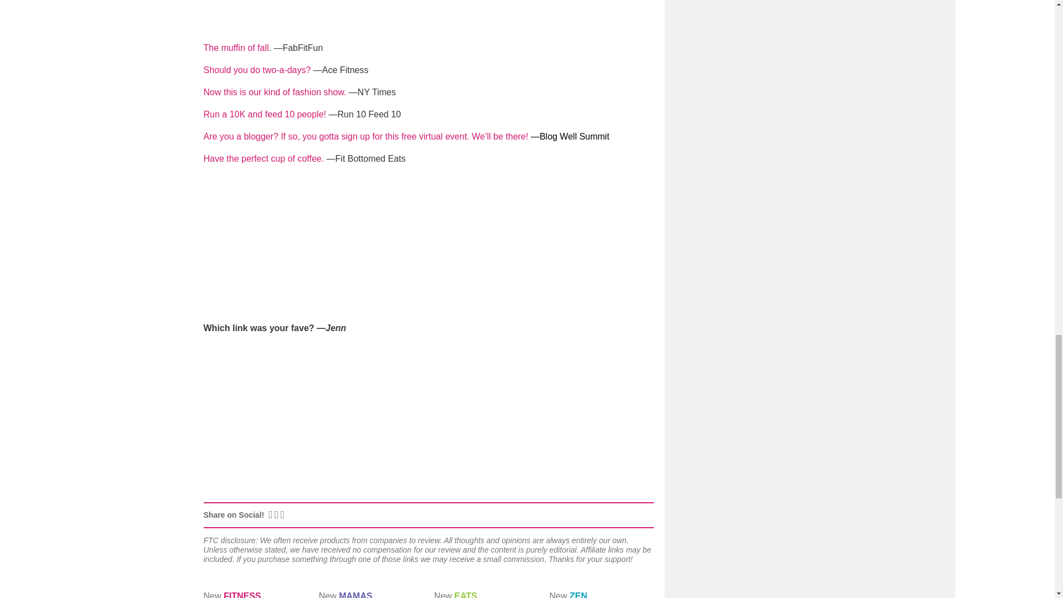  Describe the element at coordinates (275, 92) in the screenshot. I see `fit fashion models` at that location.